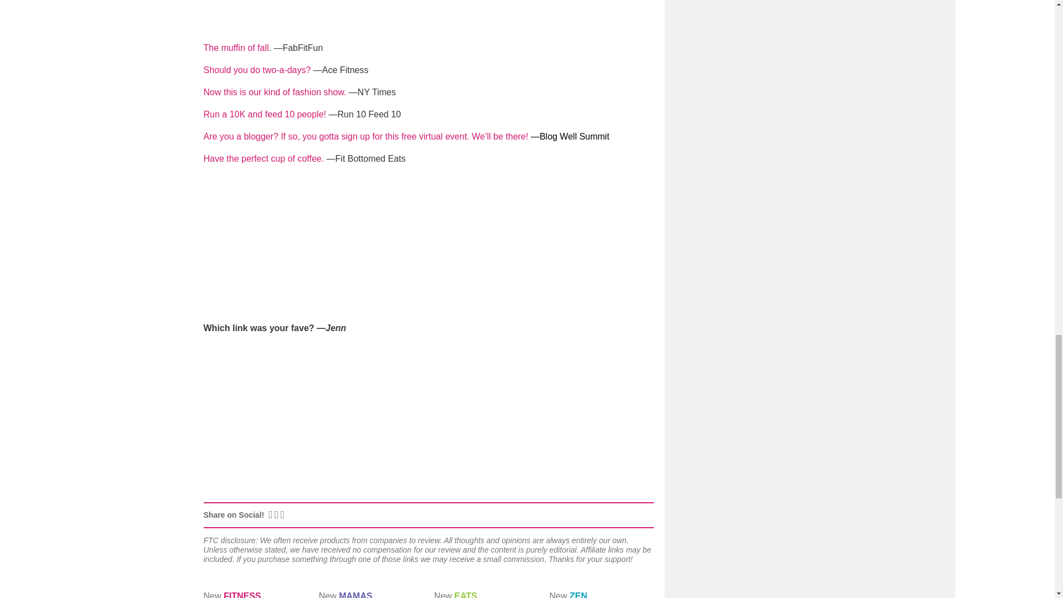  Describe the element at coordinates (275, 92) in the screenshot. I see `fit fashion models` at that location.